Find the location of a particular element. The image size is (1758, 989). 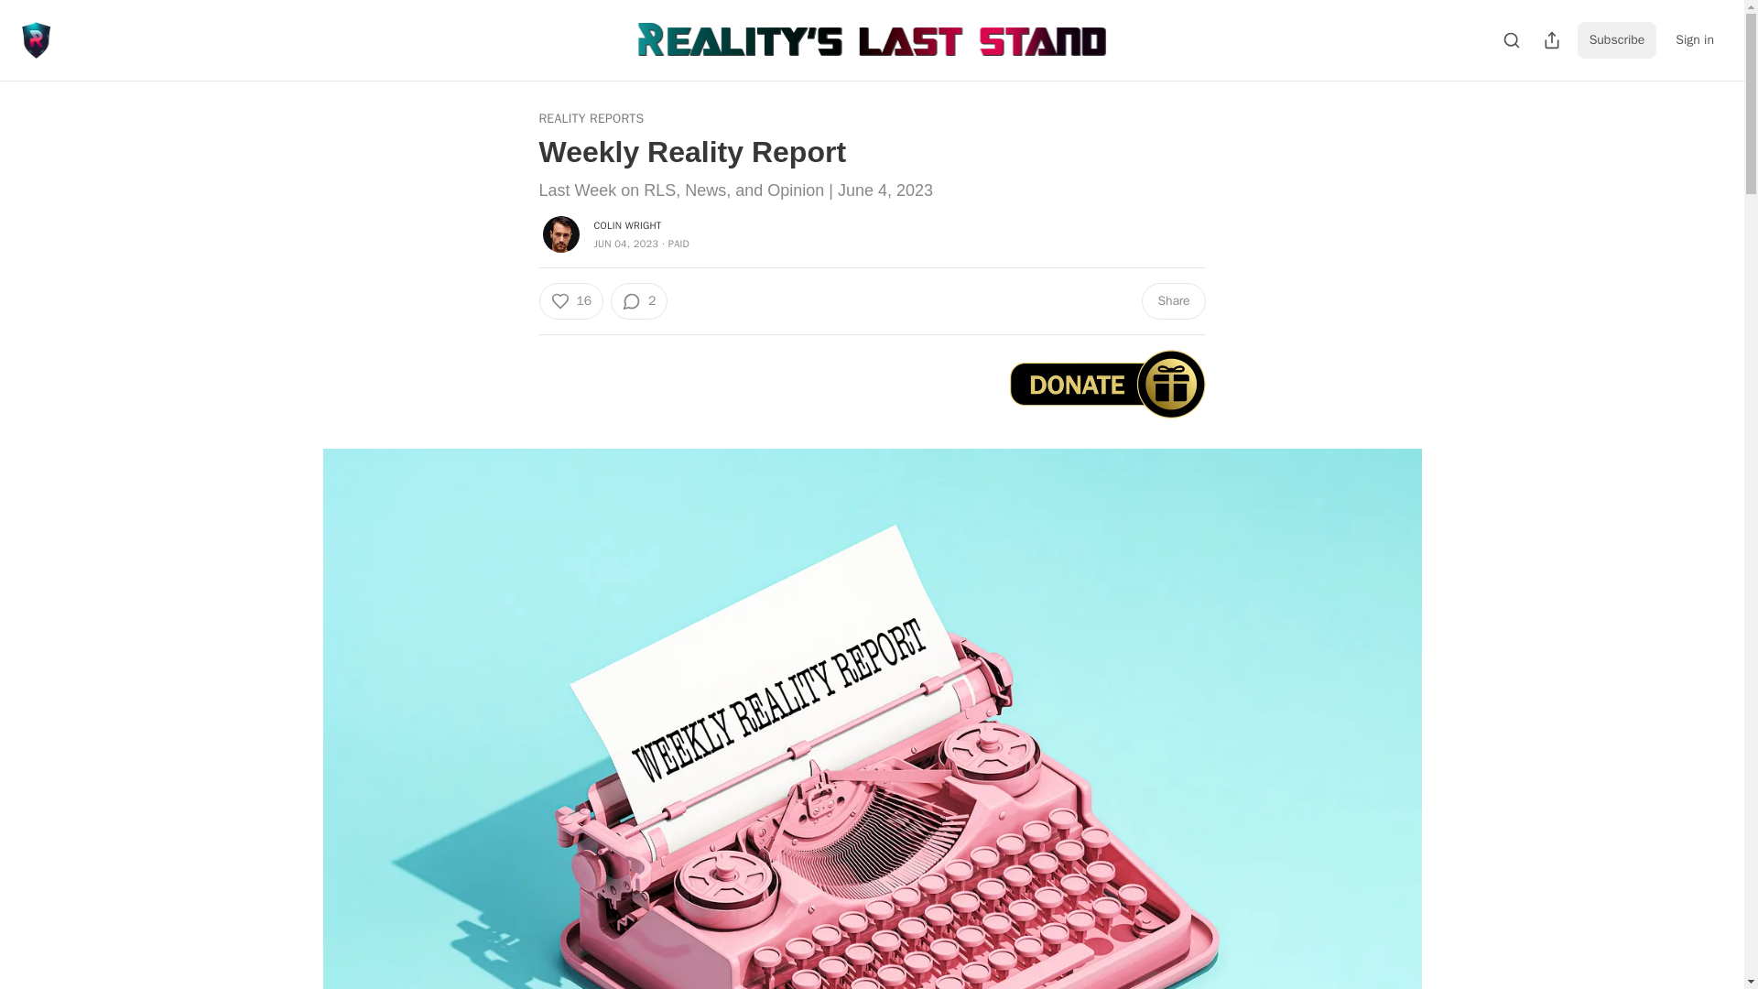

Sign in is located at coordinates (1694, 39).